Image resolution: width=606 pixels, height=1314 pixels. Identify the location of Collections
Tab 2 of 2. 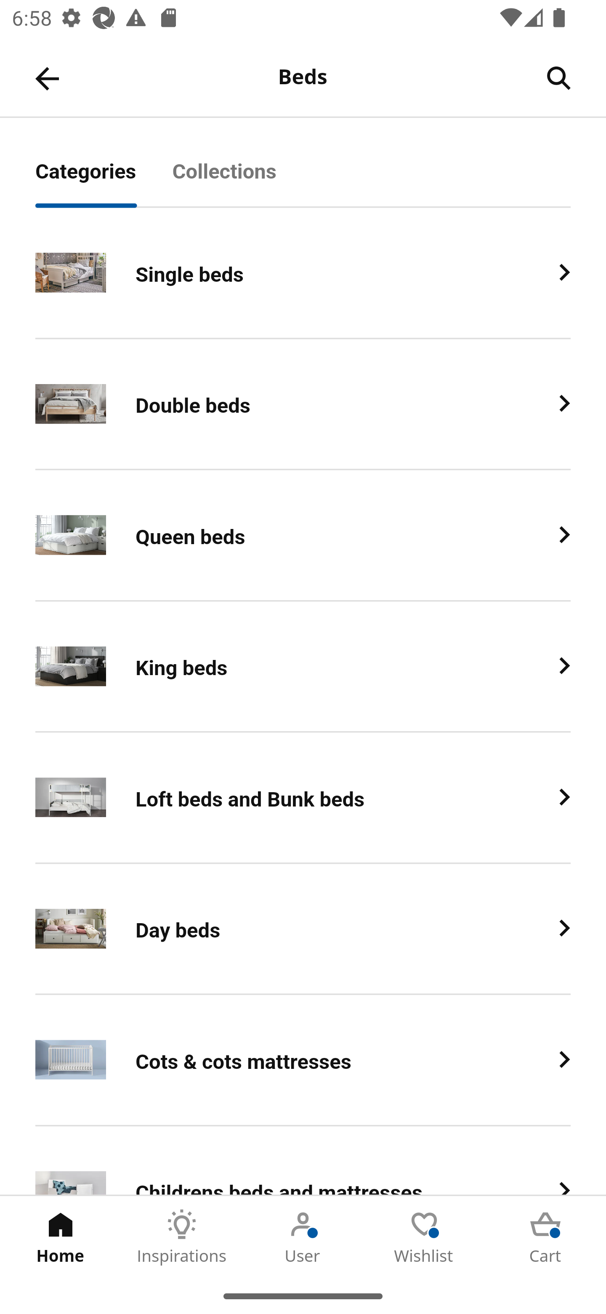
(242, 180).